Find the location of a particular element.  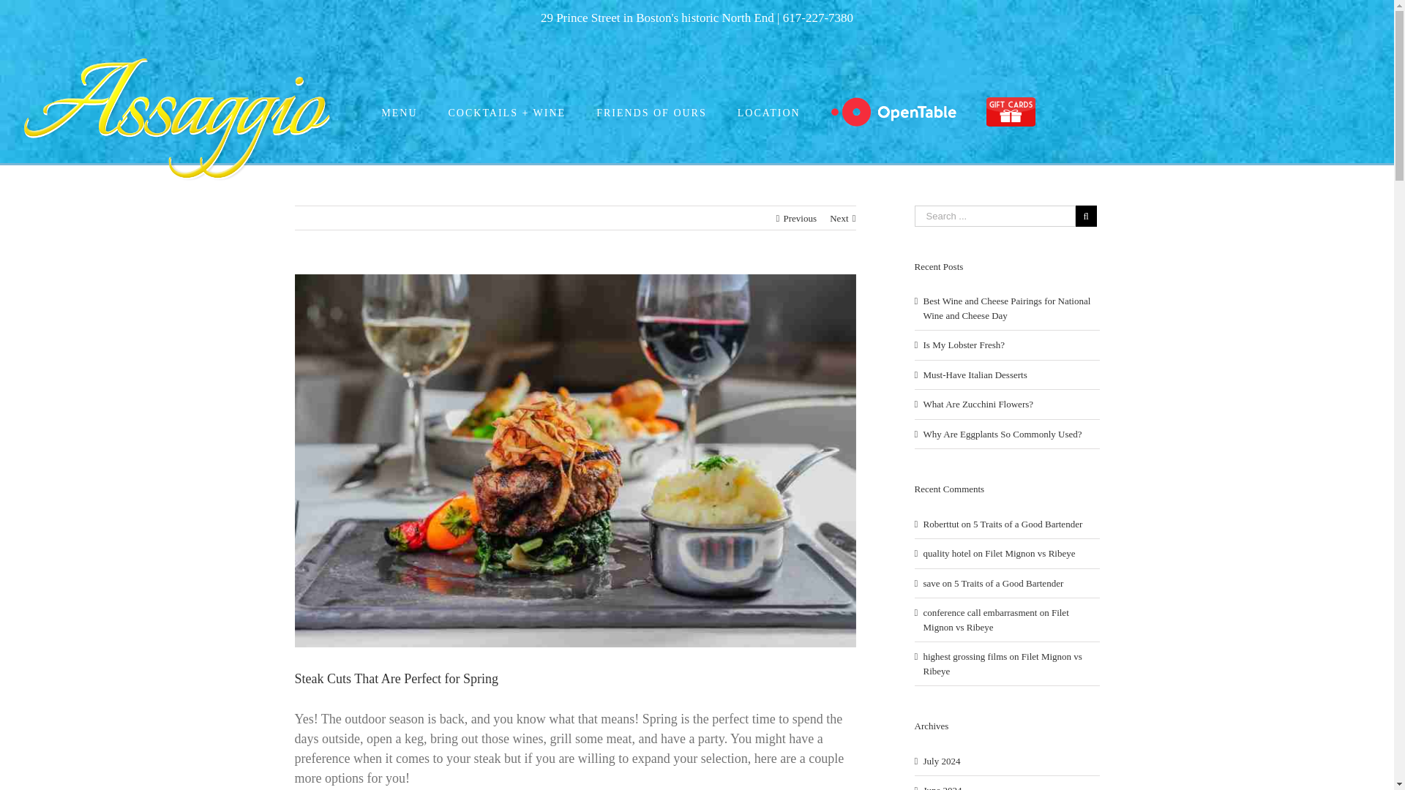

LOCATION is located at coordinates (768, 113).